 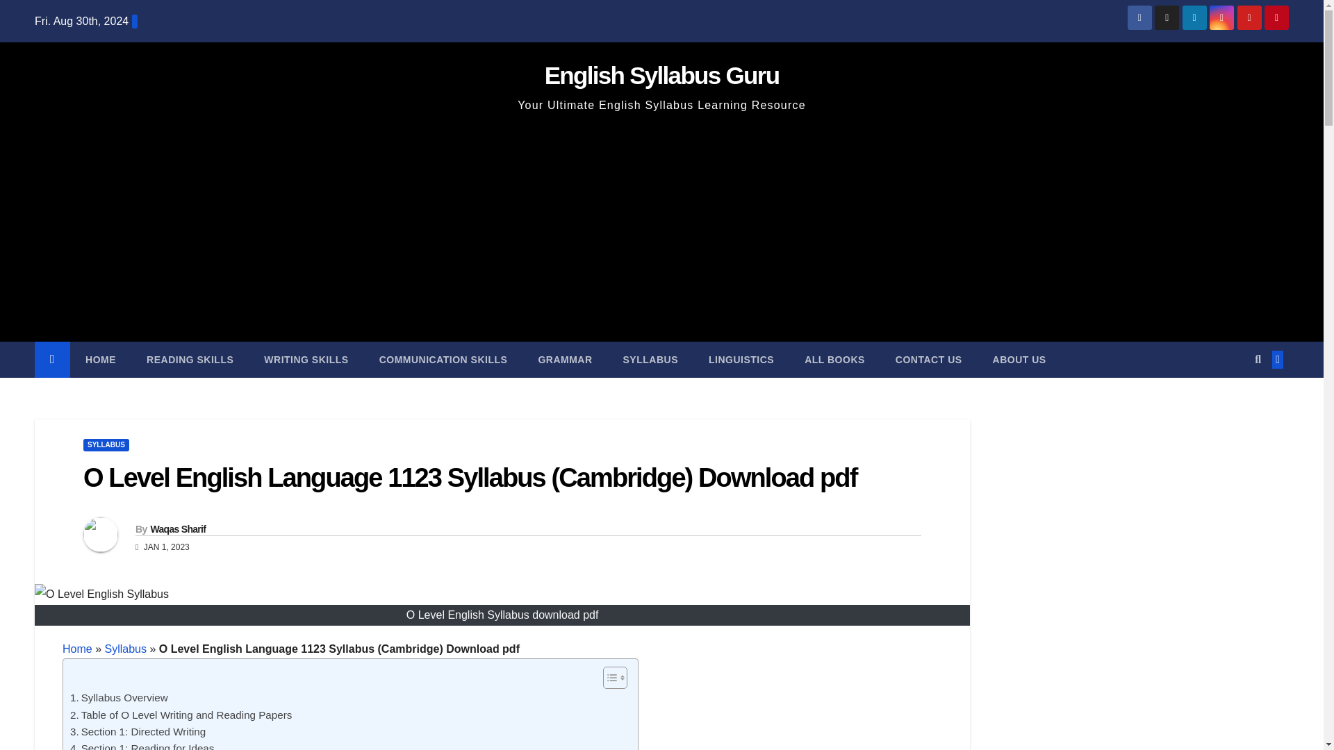 What do you see at coordinates (119, 697) in the screenshot?
I see `Syllabus Overview` at bounding box center [119, 697].